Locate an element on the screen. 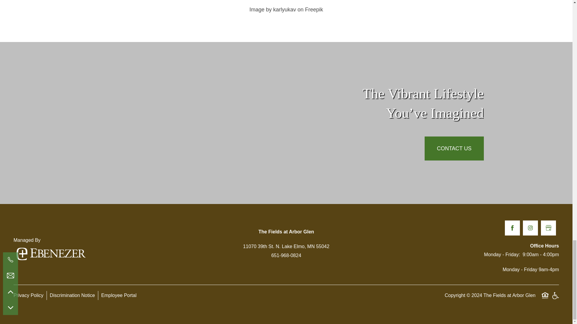 The height and width of the screenshot is (324, 577). Facebook is located at coordinates (512, 228).